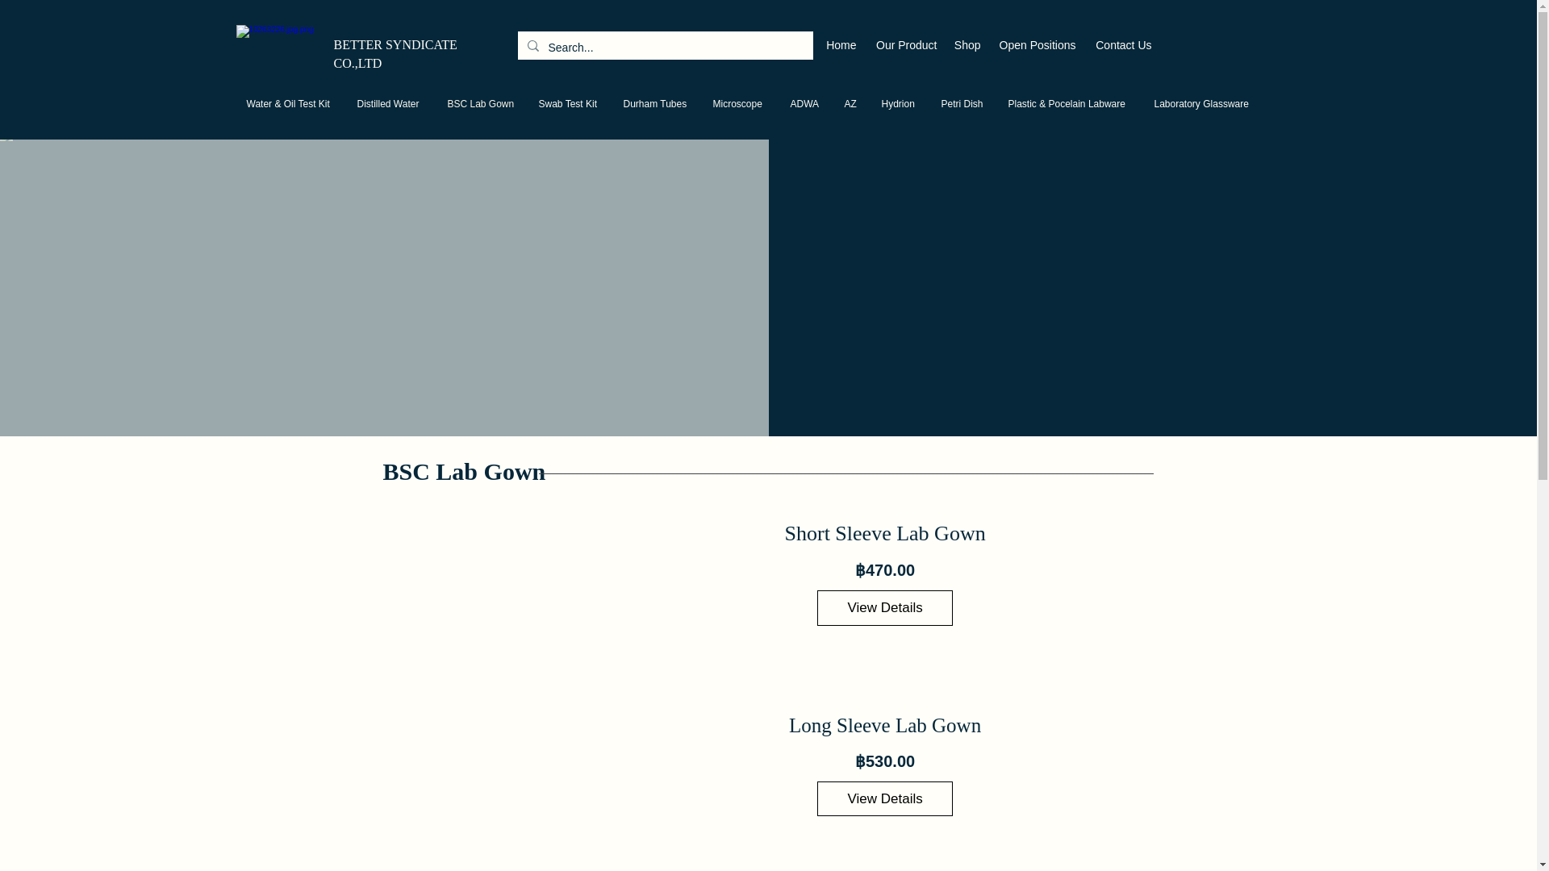 The width and height of the screenshot is (1549, 871). I want to click on Microscope, so click(738, 103).